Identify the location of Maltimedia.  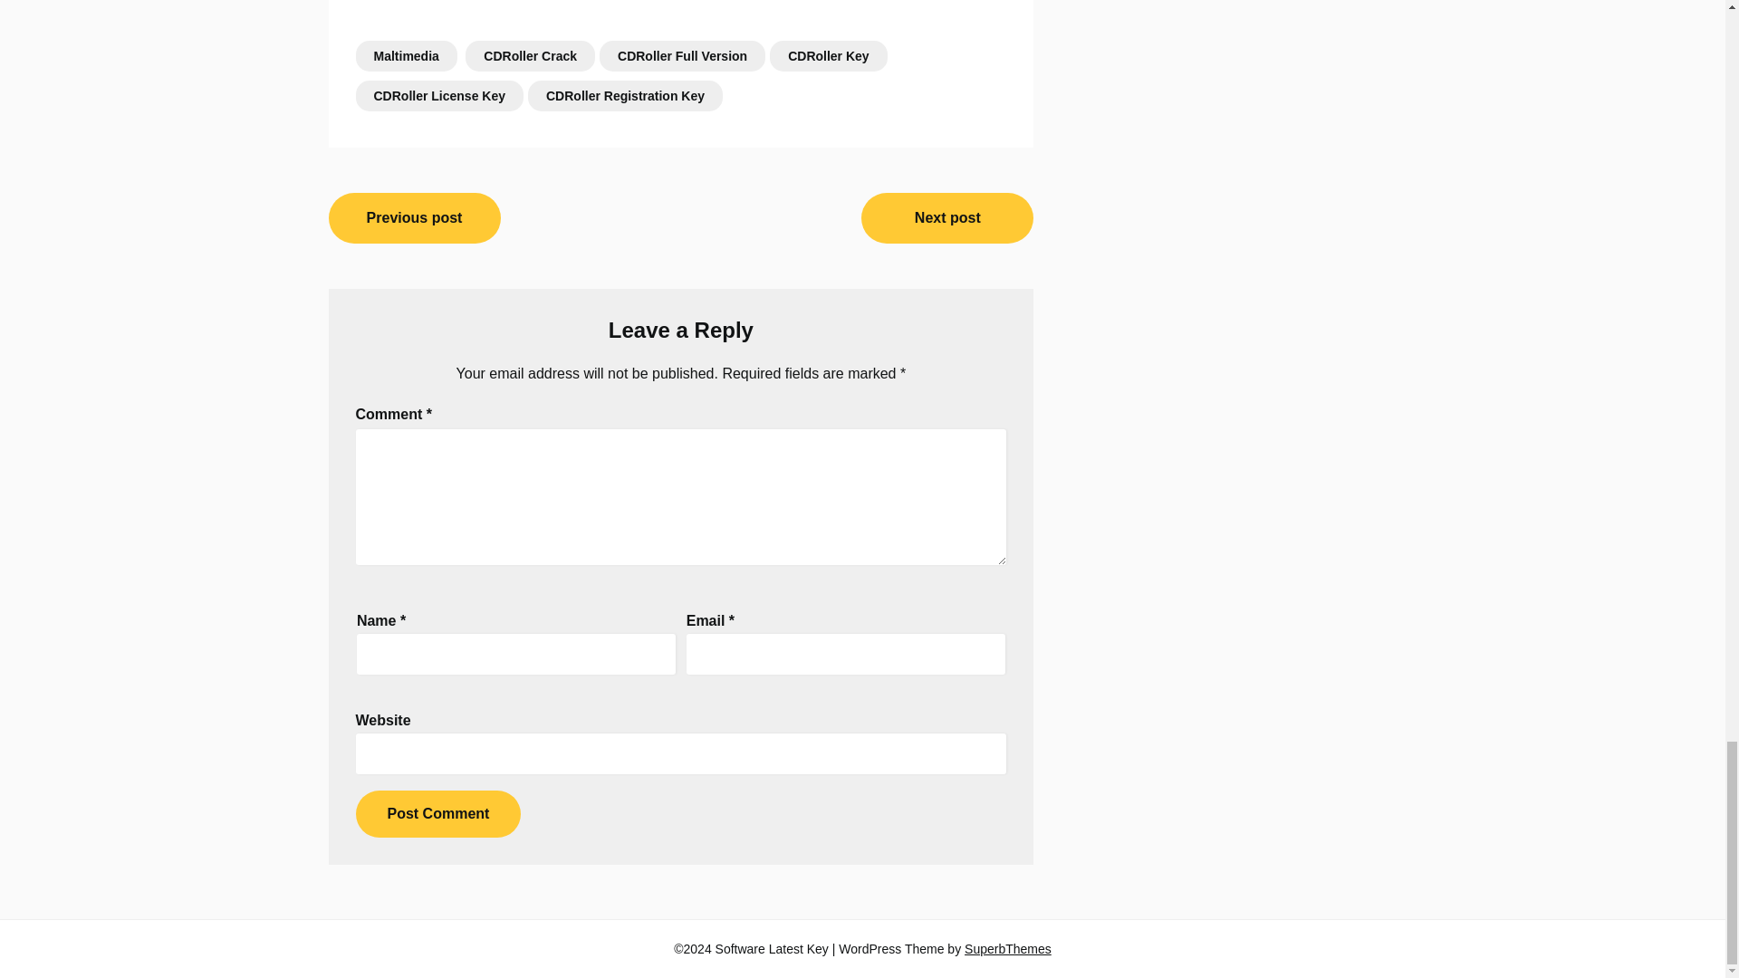
(405, 56).